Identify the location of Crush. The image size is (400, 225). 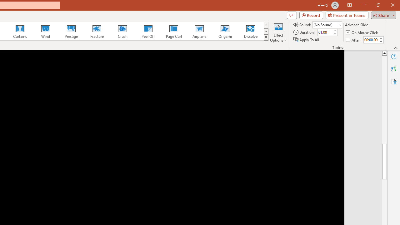
(122, 31).